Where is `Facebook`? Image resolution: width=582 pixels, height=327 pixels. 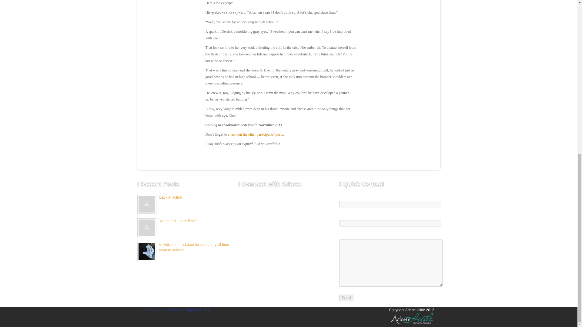
Facebook is located at coordinates (254, 204).